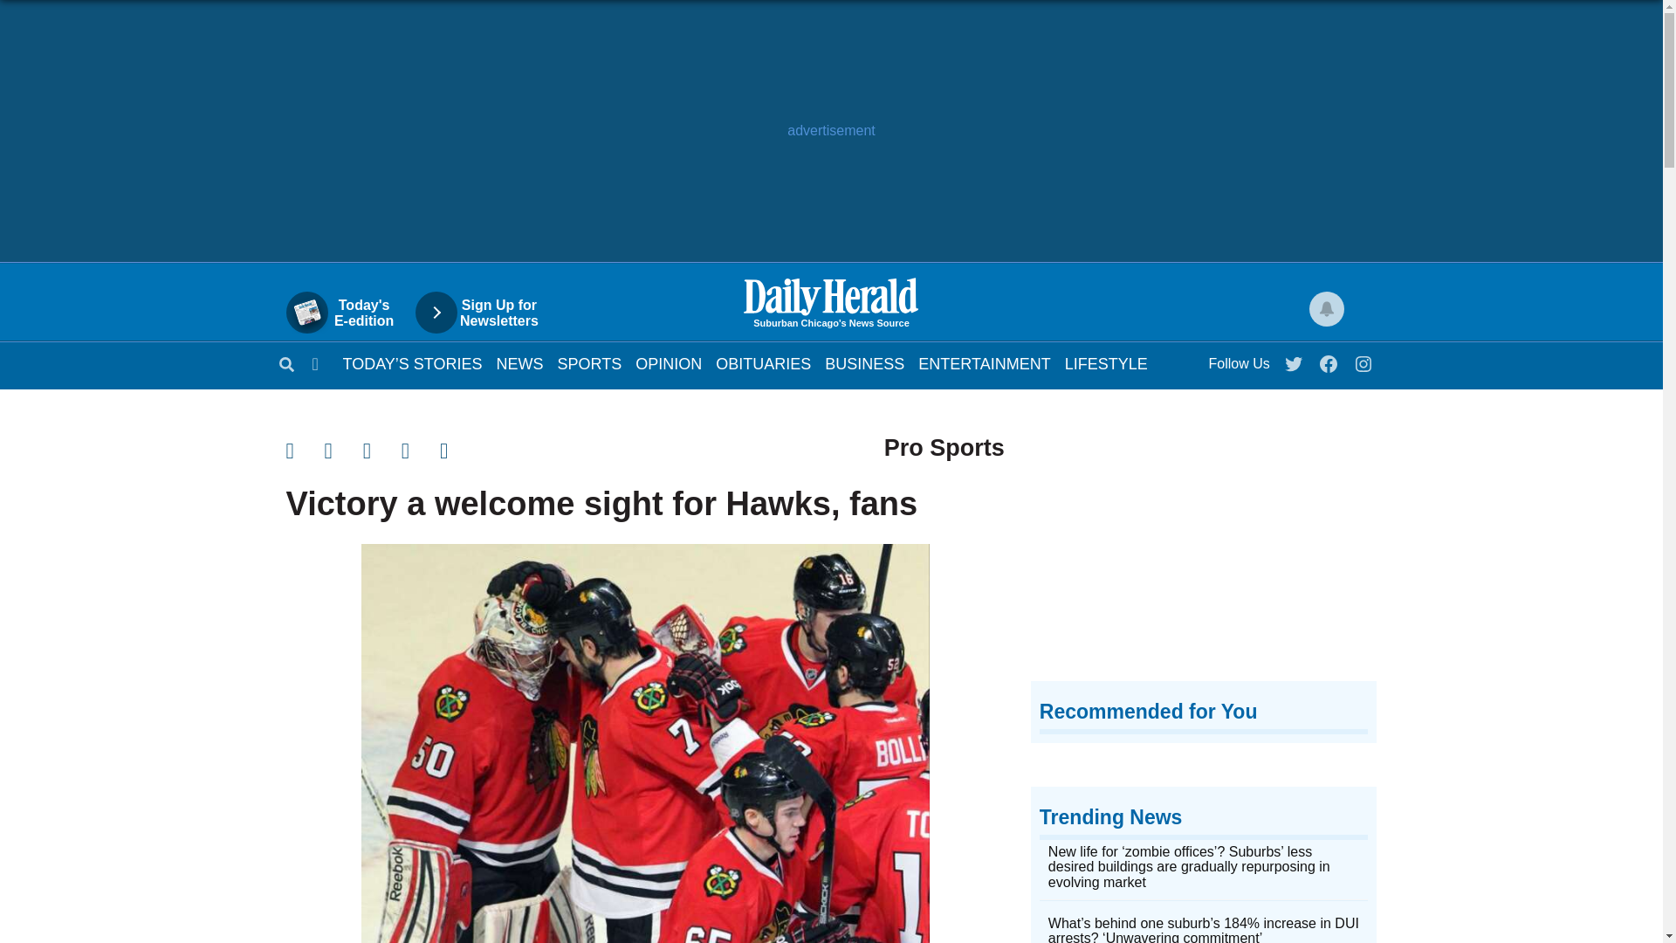 Image resolution: width=1676 pixels, height=943 pixels. Describe the element at coordinates (1106, 363) in the screenshot. I see `Lifestyle` at that location.